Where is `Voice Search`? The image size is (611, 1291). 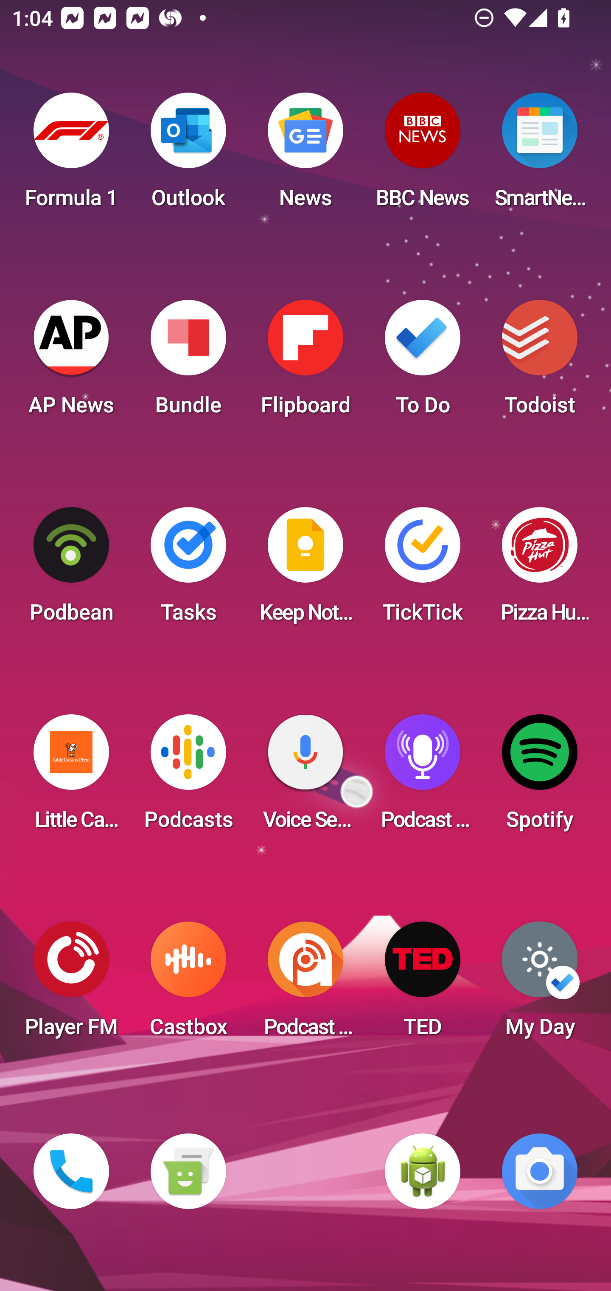
Voice Search is located at coordinates (305, 777).